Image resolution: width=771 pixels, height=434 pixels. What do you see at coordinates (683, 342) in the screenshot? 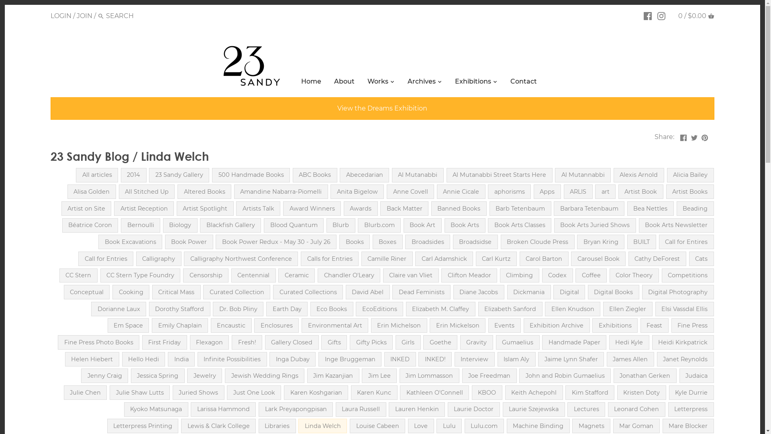
I see `Heidi Kirkpatrick` at bounding box center [683, 342].